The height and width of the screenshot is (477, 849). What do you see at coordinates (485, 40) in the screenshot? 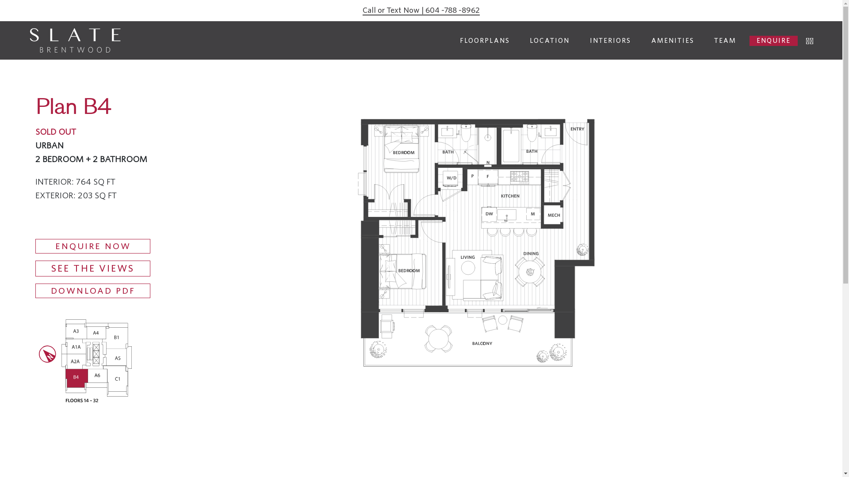
I see `FLOORPLANS` at bounding box center [485, 40].